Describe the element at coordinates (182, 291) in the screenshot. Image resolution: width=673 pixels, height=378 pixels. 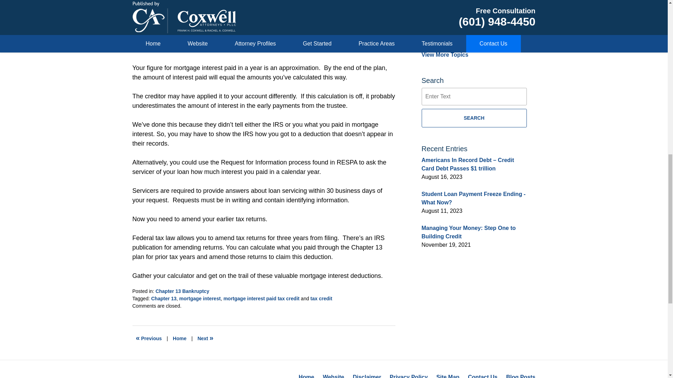
I see `View all posts in Chapter 13 Bankruptcy` at that location.